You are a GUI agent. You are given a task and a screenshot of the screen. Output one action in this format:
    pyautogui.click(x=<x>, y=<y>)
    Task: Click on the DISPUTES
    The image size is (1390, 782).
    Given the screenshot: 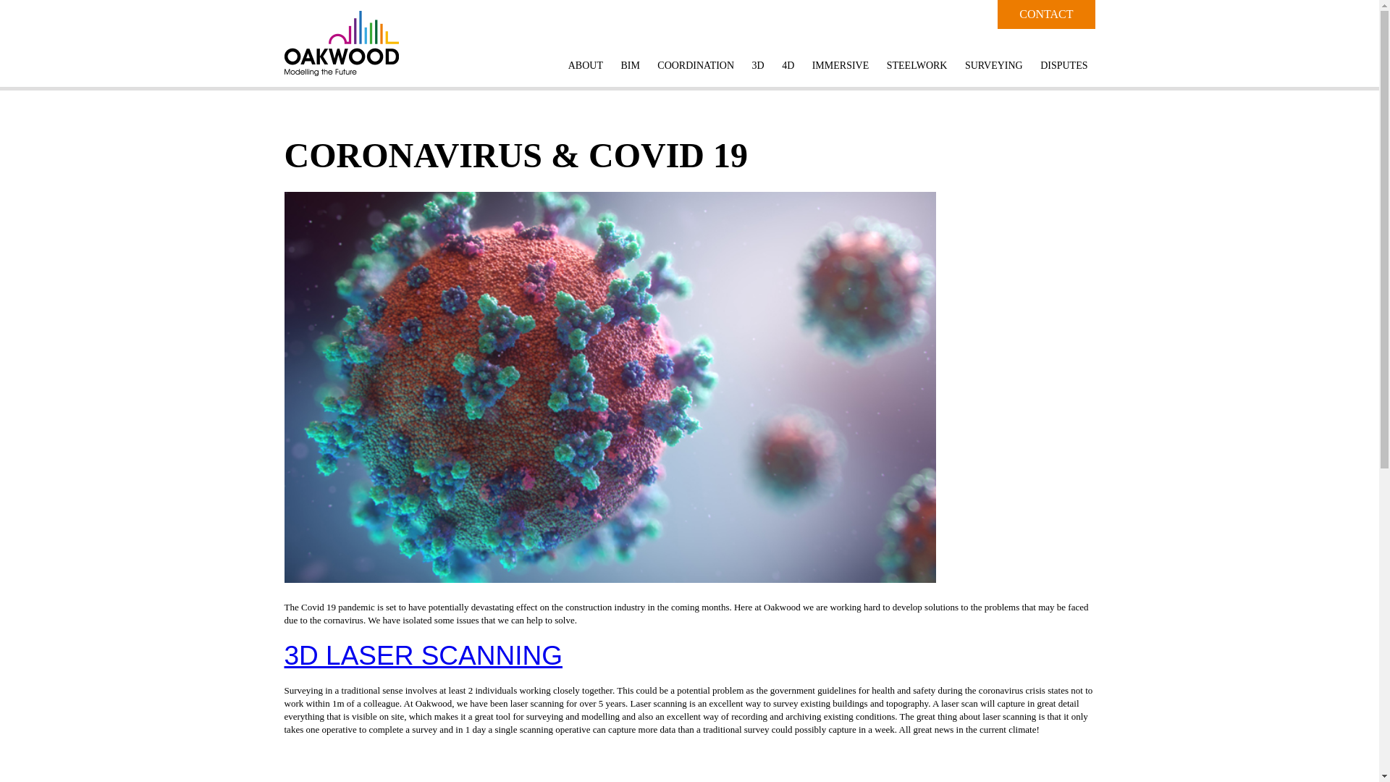 What is the action you would take?
    pyautogui.click(x=1063, y=67)
    